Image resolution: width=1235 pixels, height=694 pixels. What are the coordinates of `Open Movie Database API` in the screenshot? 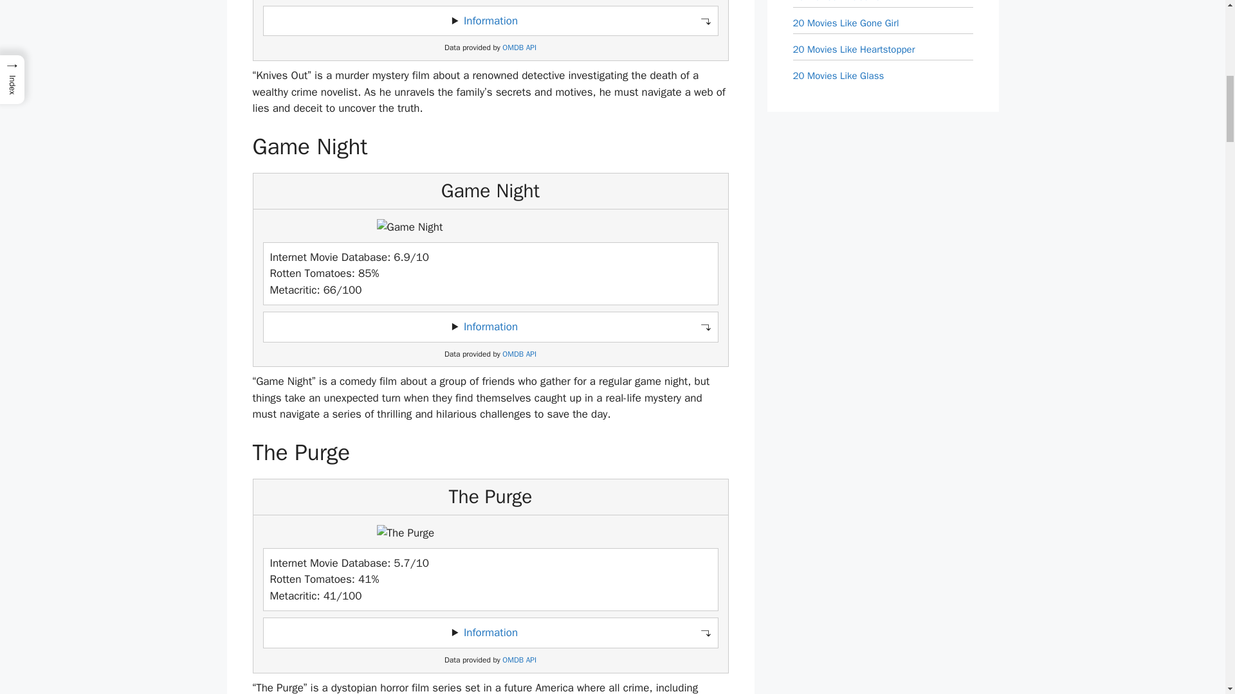 It's located at (519, 659).